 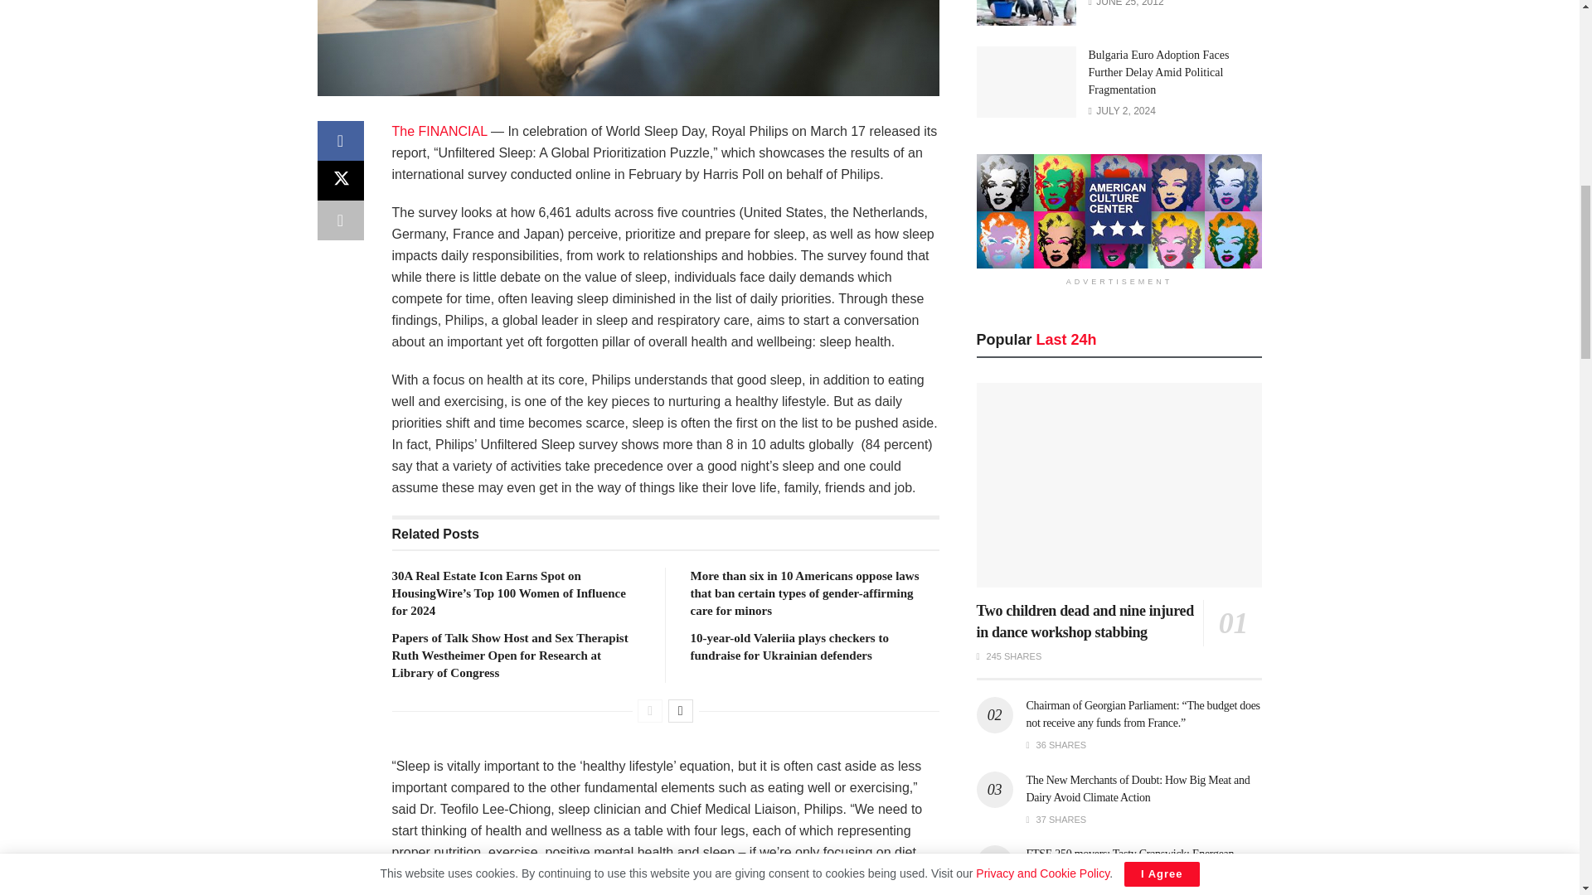 I want to click on Previous, so click(x=650, y=710).